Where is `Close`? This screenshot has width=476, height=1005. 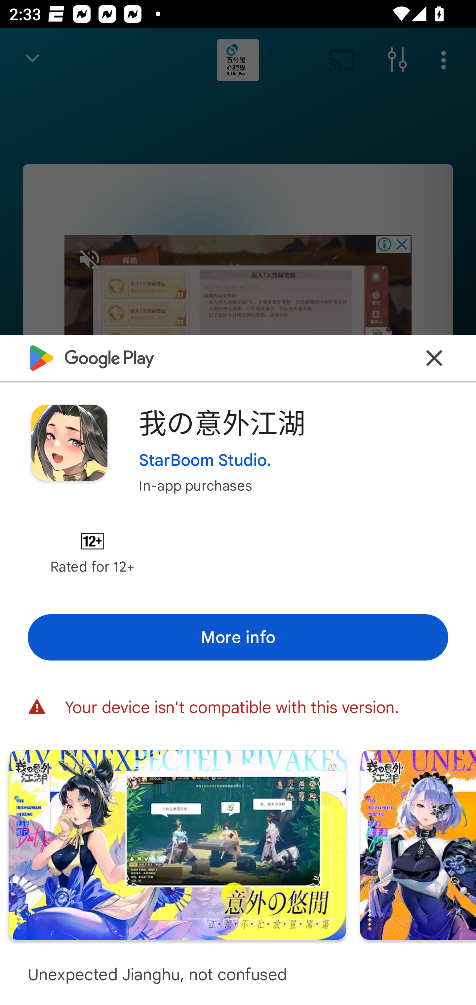
Close is located at coordinates (434, 358).